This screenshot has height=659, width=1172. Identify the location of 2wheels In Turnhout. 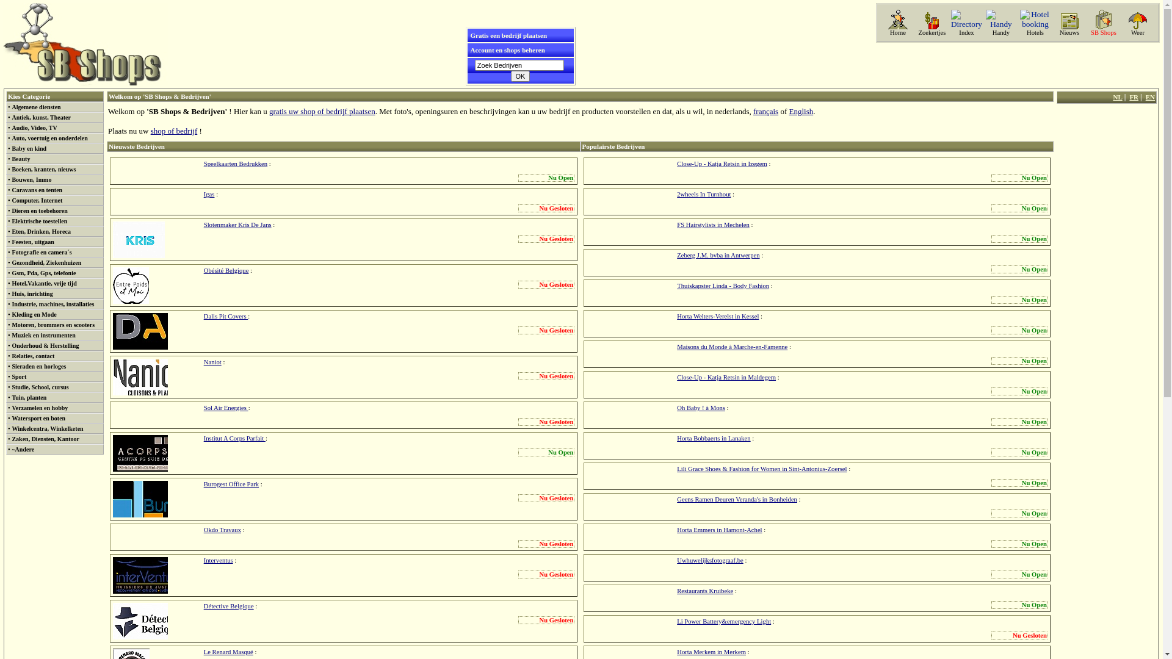
(704, 194).